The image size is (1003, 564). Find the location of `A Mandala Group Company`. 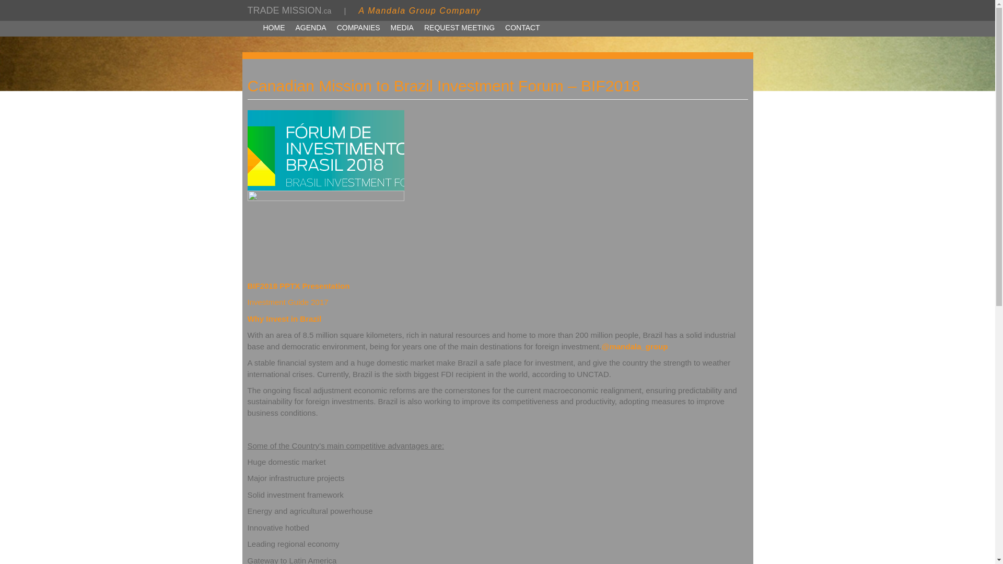

A Mandala Group Company is located at coordinates (419, 10).